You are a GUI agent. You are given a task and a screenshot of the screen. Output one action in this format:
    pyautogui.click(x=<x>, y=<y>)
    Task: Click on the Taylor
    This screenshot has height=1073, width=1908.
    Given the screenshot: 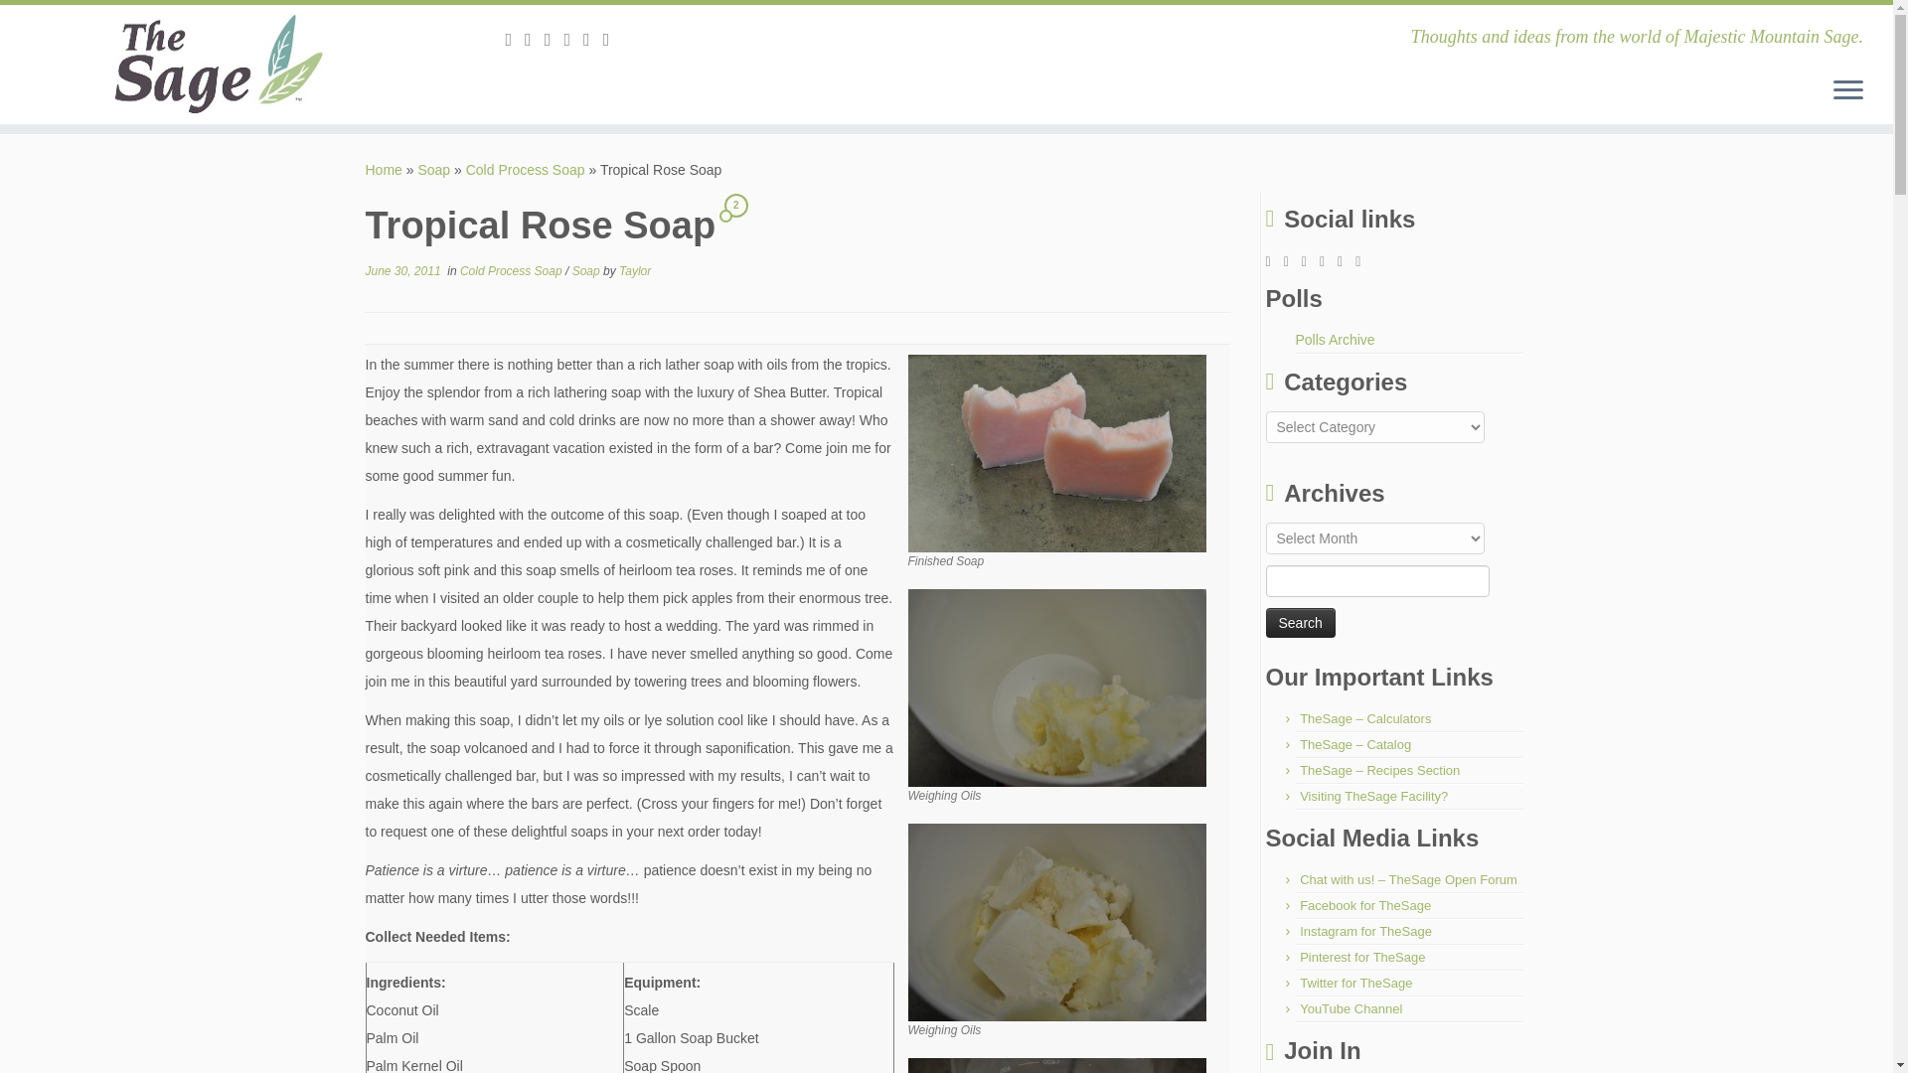 What is the action you would take?
    pyautogui.click(x=634, y=270)
    